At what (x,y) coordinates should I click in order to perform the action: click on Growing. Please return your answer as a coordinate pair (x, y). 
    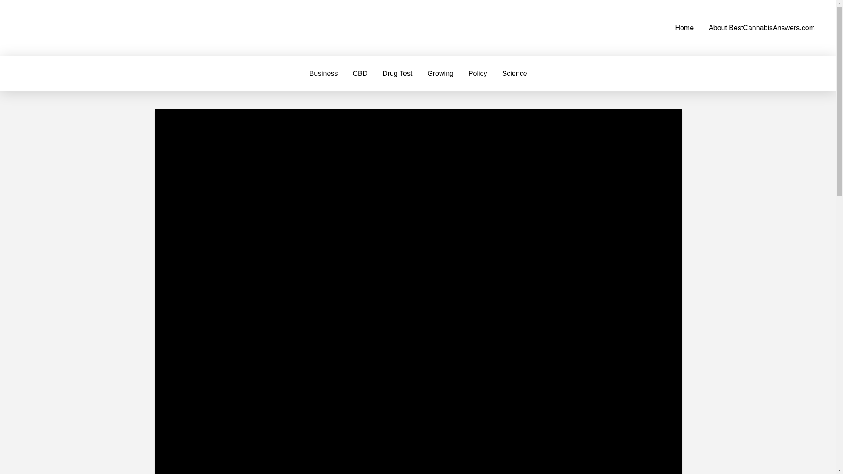
    Looking at the image, I should click on (440, 74).